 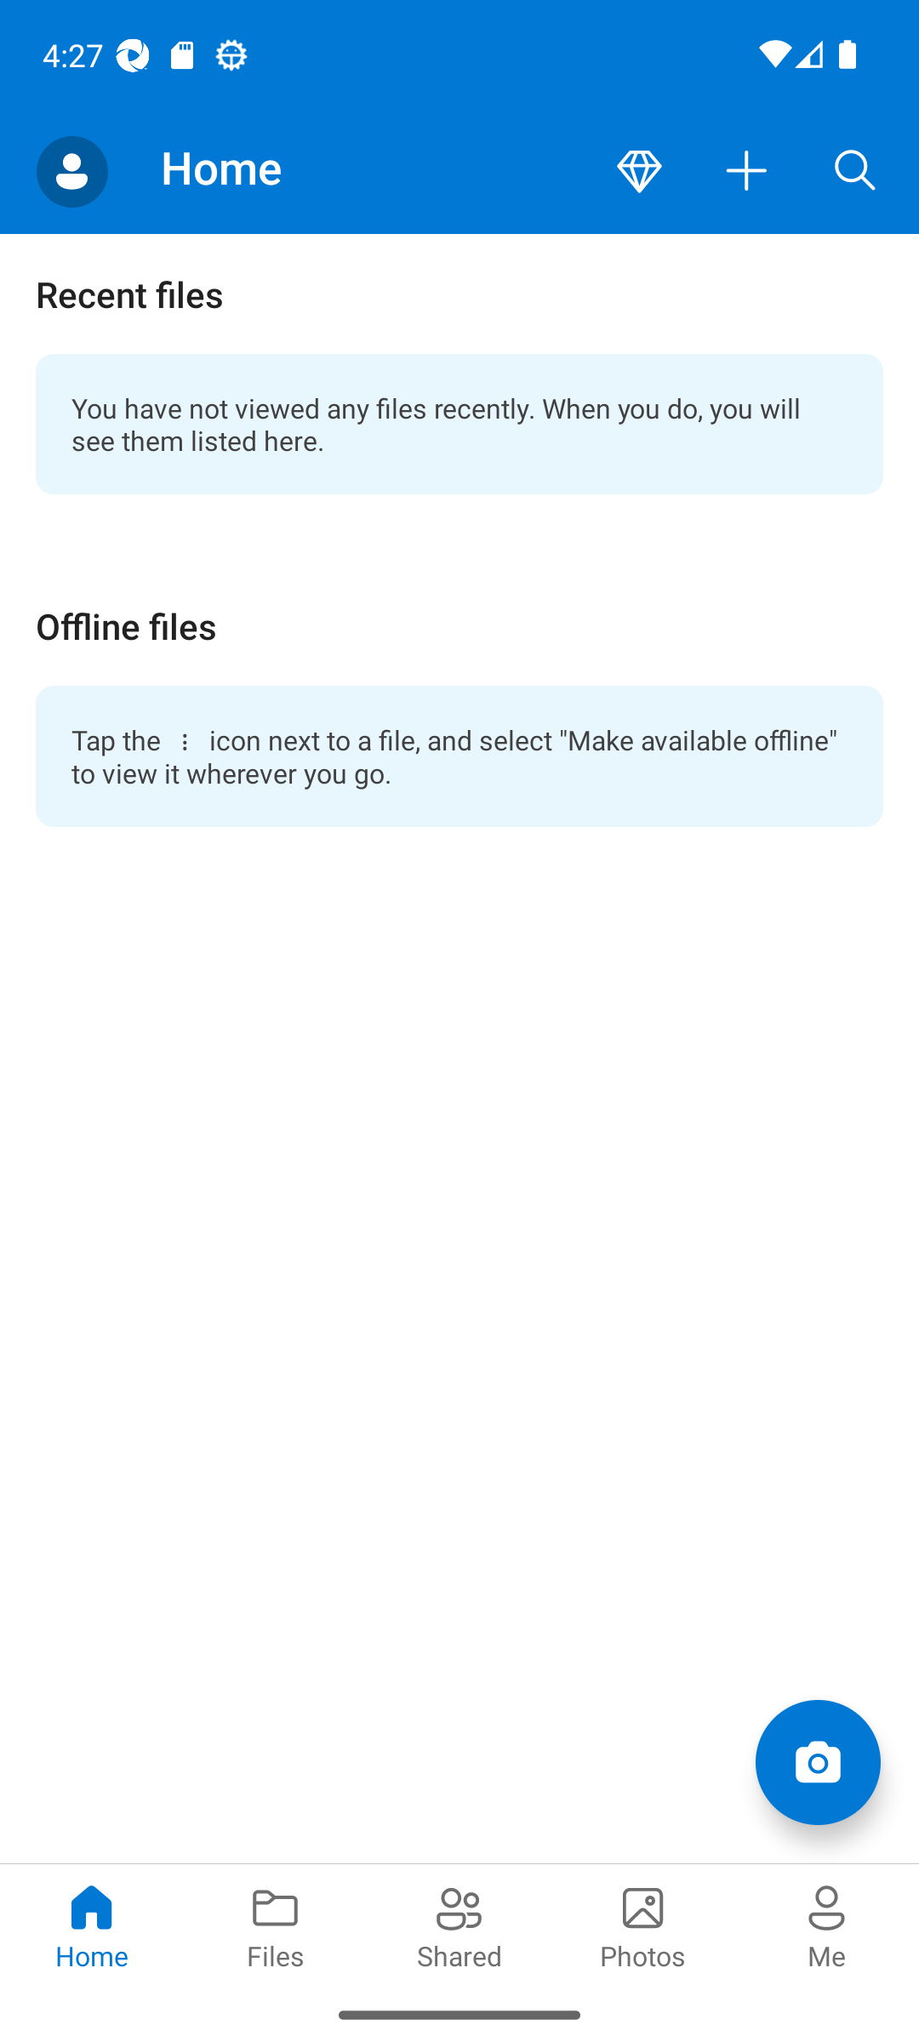 I want to click on Account switcher, so click(x=71, y=172).